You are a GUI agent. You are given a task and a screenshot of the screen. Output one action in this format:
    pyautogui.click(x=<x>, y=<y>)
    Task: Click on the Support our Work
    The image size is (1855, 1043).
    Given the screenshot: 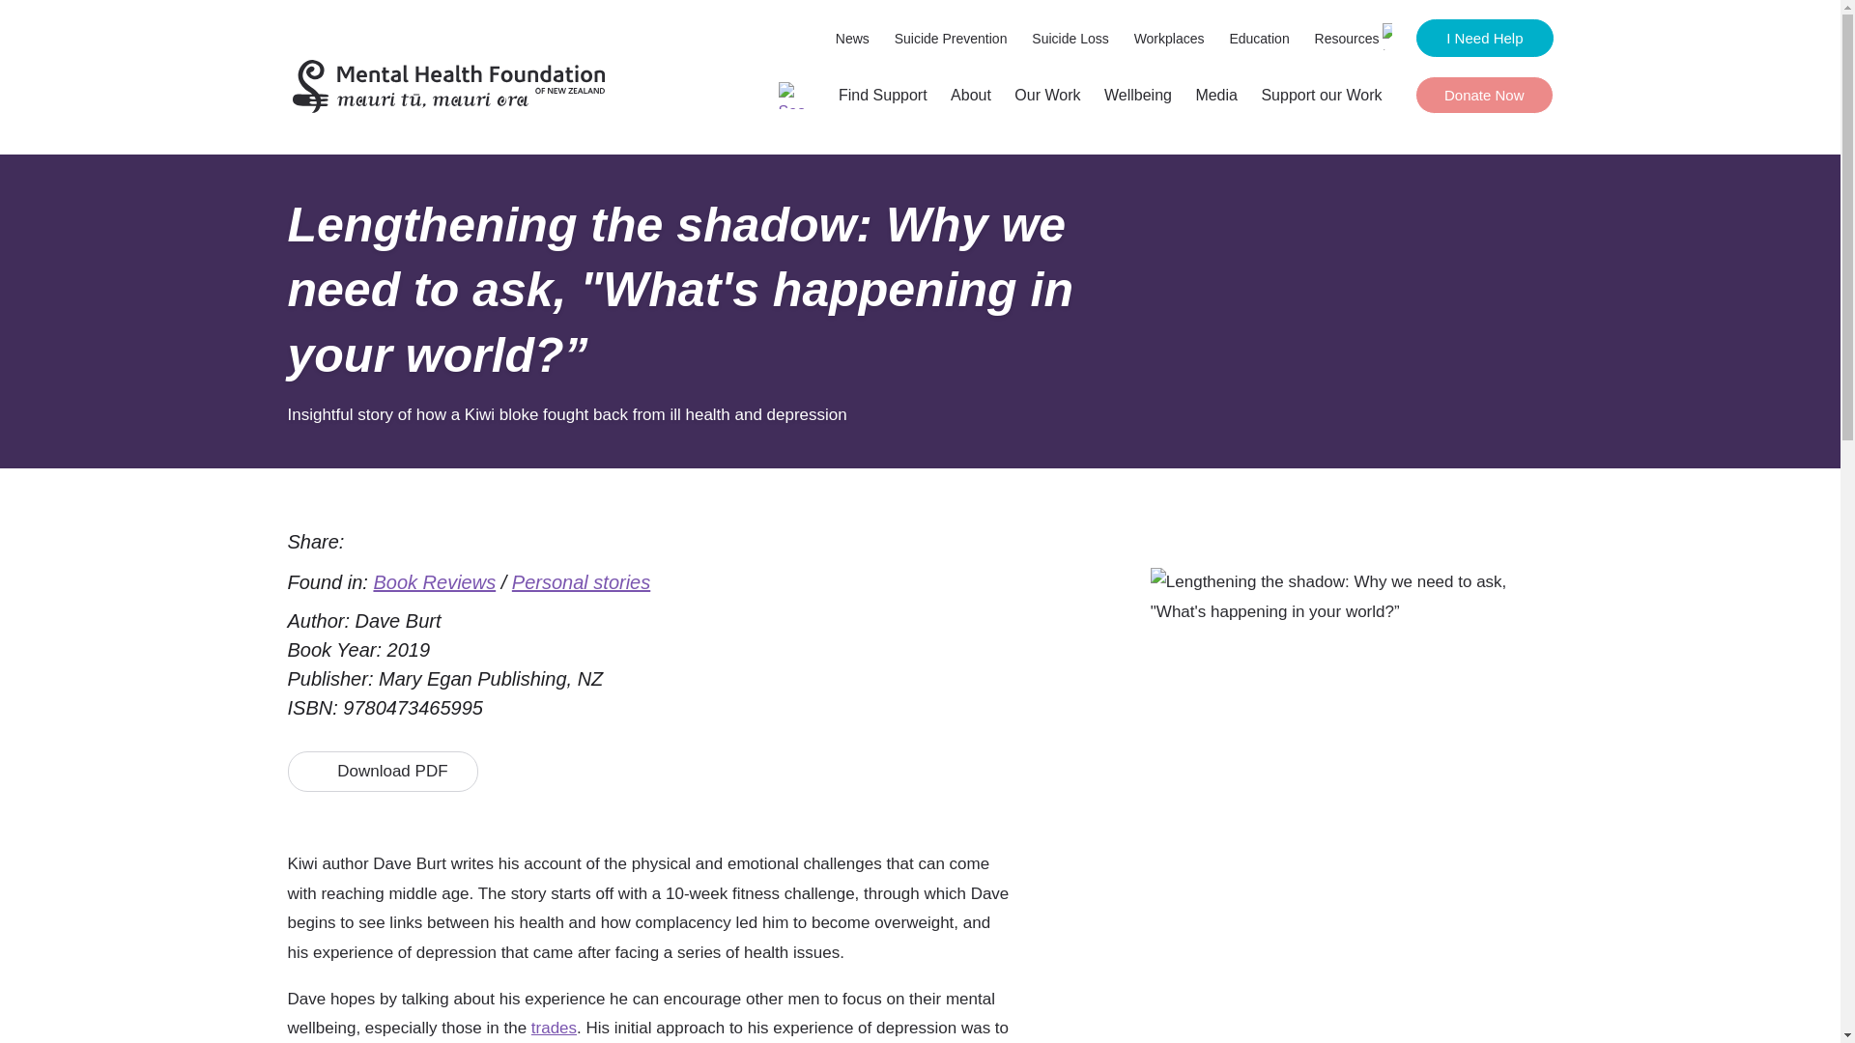 What is the action you would take?
    pyautogui.click(x=1322, y=95)
    